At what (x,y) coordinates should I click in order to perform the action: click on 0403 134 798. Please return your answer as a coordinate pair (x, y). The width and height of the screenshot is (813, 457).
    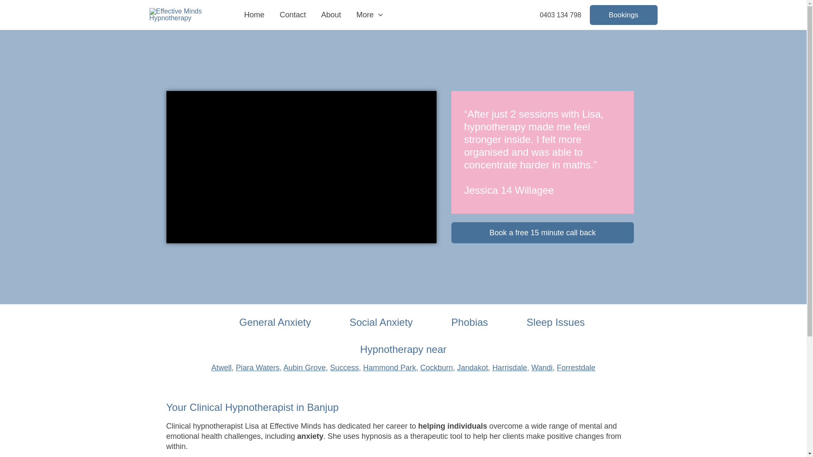
    Looking at the image, I should click on (561, 14).